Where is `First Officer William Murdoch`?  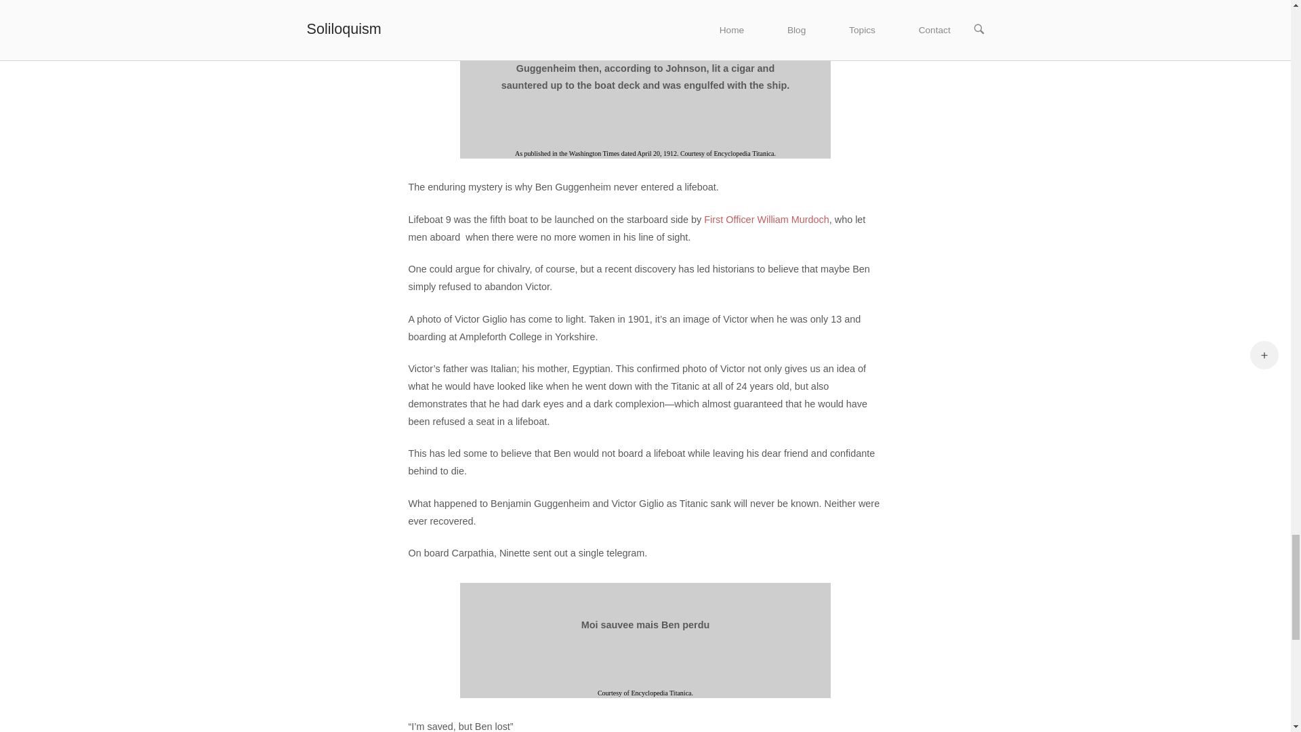 First Officer William Murdoch is located at coordinates (766, 220).